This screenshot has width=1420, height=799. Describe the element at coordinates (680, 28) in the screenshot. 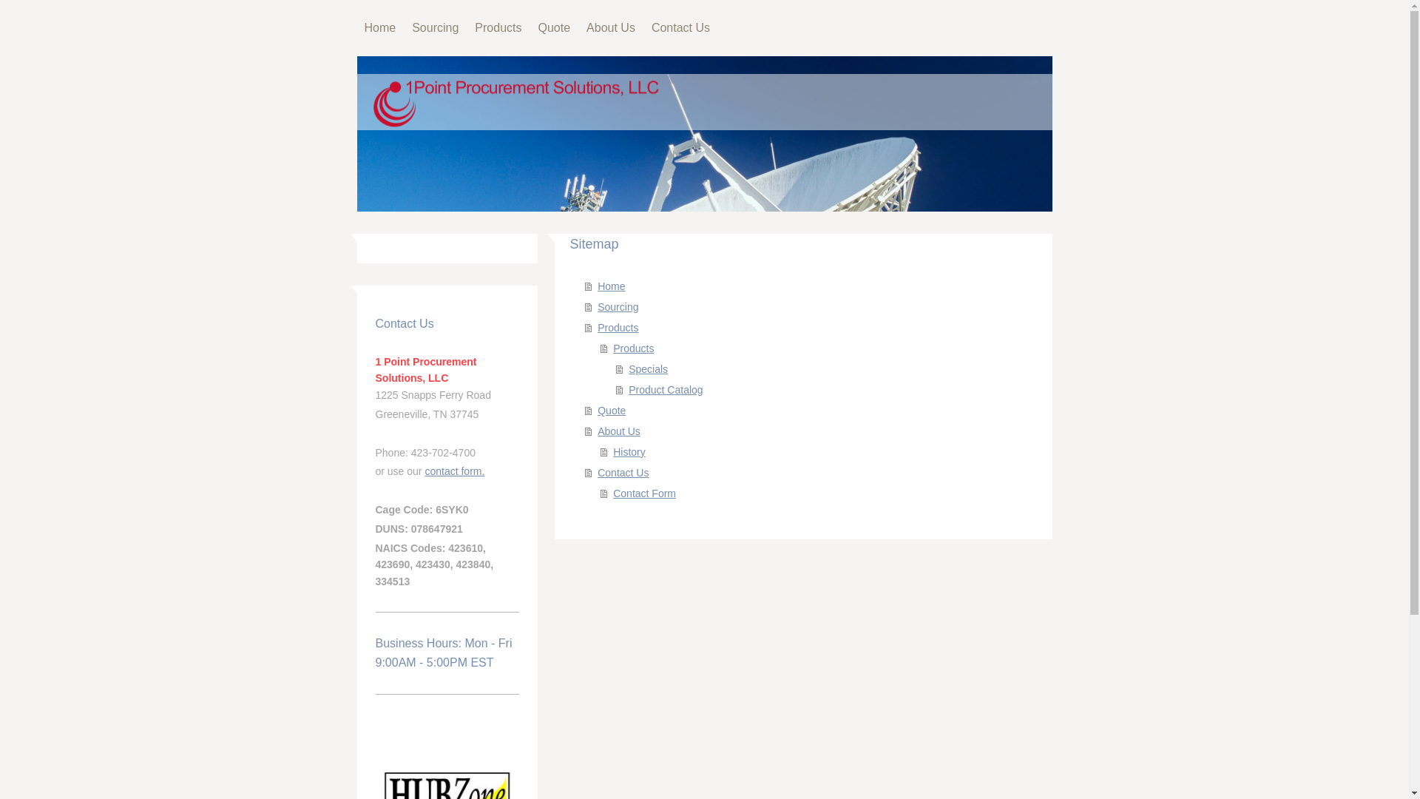

I see `Contact Us` at that location.